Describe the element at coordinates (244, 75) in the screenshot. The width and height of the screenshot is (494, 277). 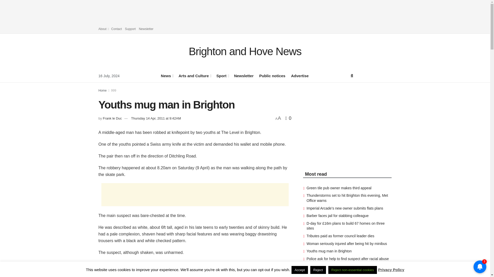
I see `Newsletter` at that location.